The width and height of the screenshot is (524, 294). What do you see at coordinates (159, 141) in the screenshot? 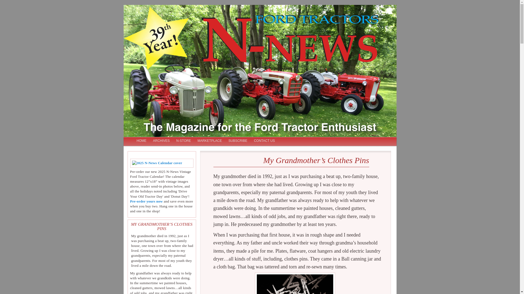
I see `SKIP TO PRIMARY CONTENT` at bounding box center [159, 141].